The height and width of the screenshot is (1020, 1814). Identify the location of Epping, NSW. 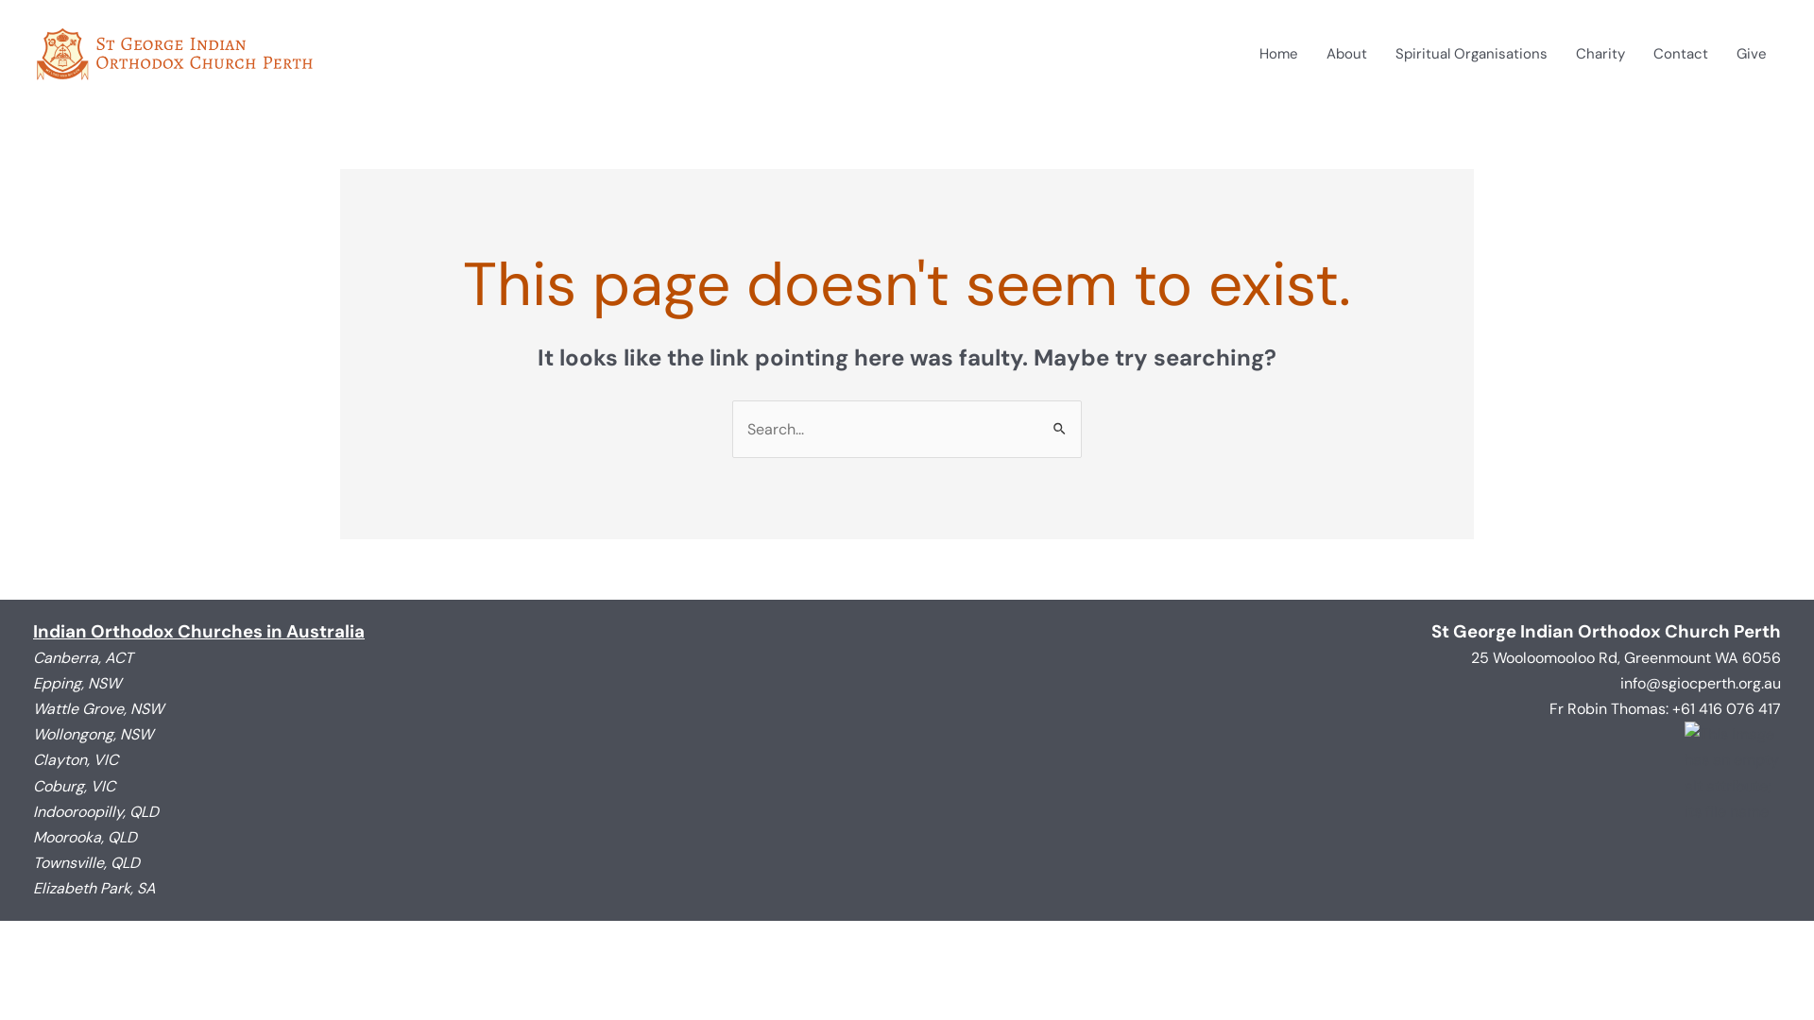
(77, 684).